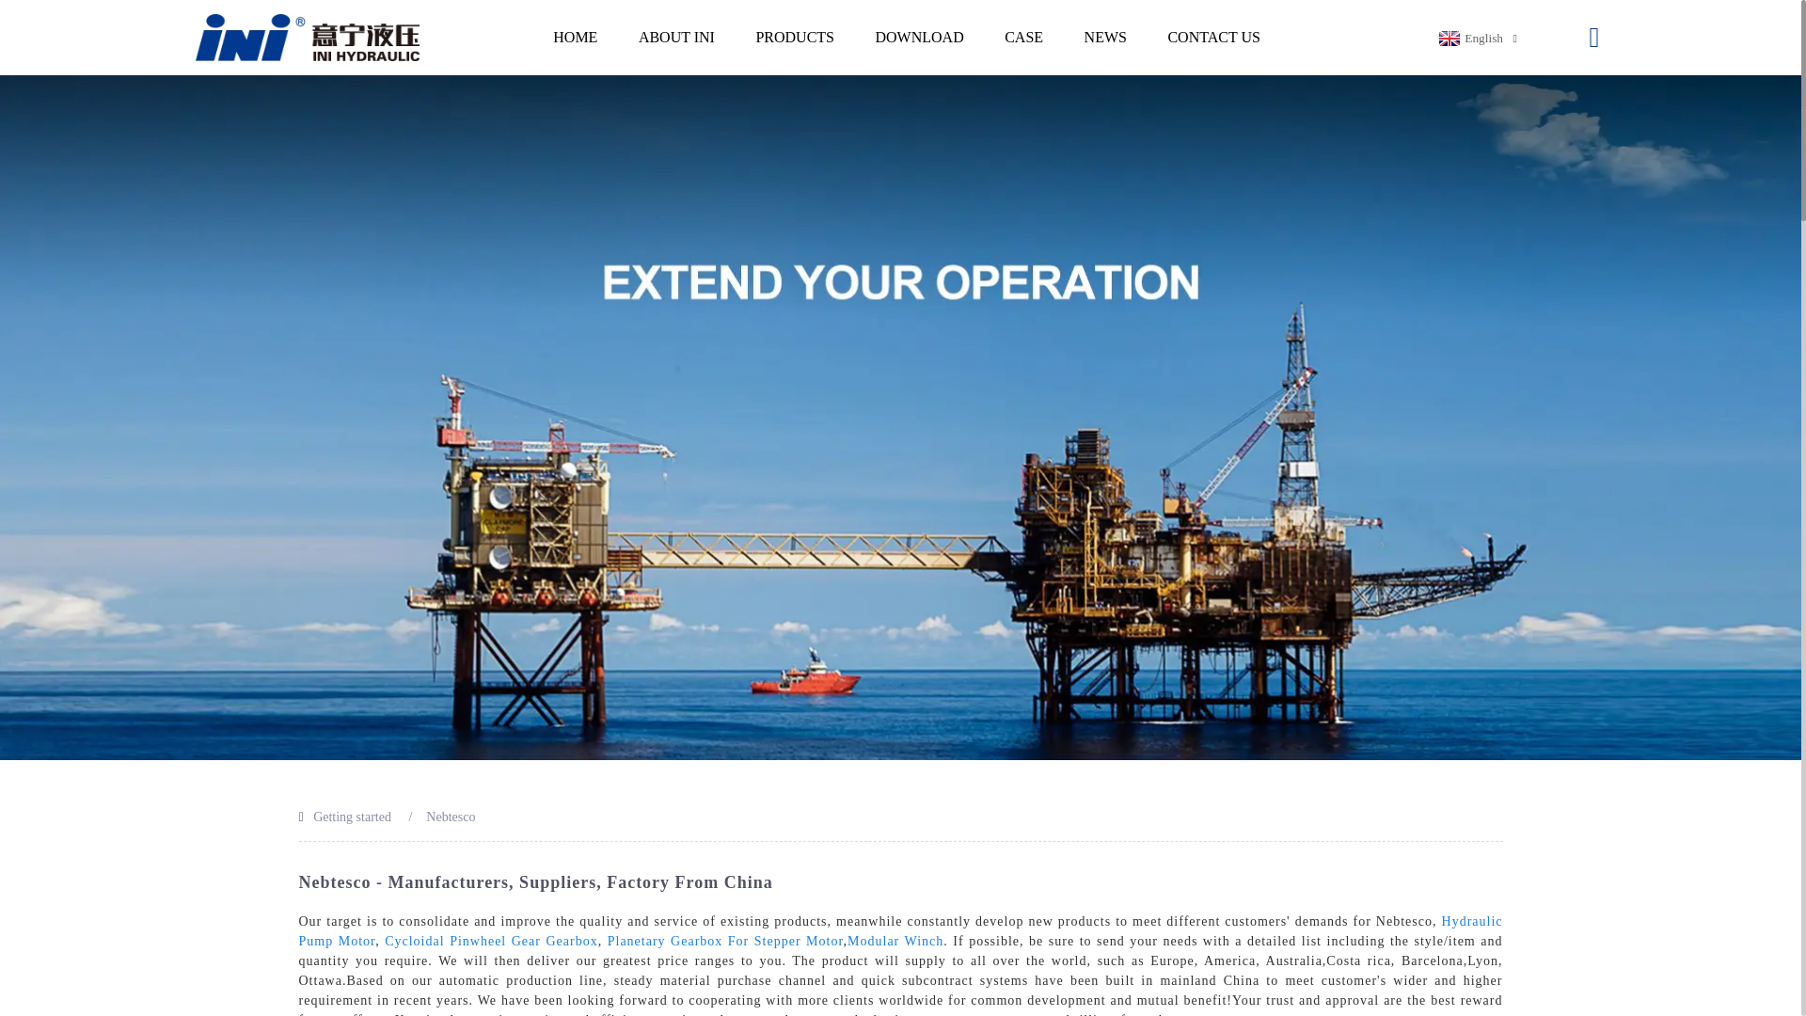  What do you see at coordinates (895, 941) in the screenshot?
I see `Modular Winch` at bounding box center [895, 941].